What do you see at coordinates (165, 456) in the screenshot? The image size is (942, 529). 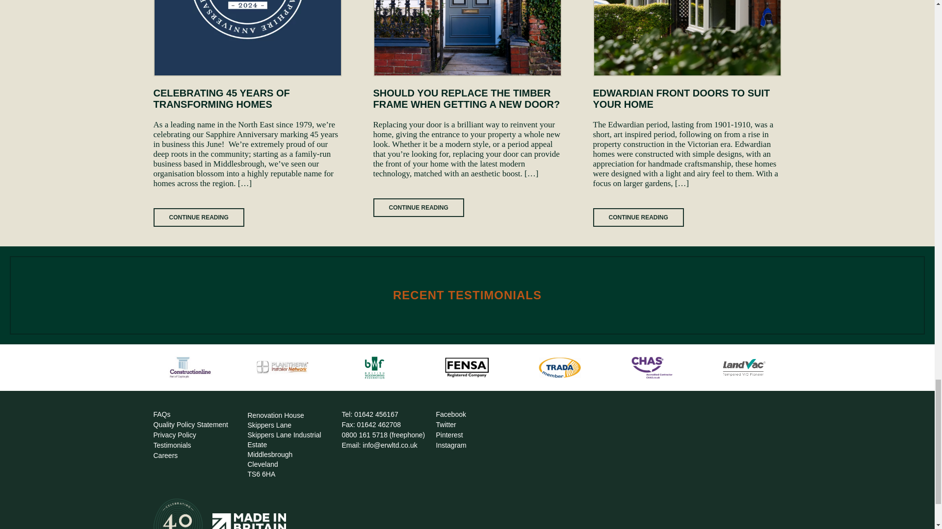 I see `Careers` at bounding box center [165, 456].